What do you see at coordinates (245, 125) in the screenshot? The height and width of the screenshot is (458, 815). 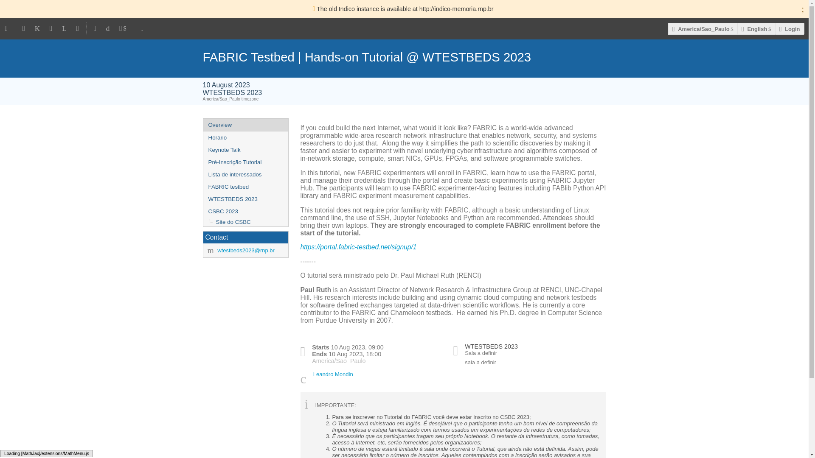 I see `Overview` at bounding box center [245, 125].